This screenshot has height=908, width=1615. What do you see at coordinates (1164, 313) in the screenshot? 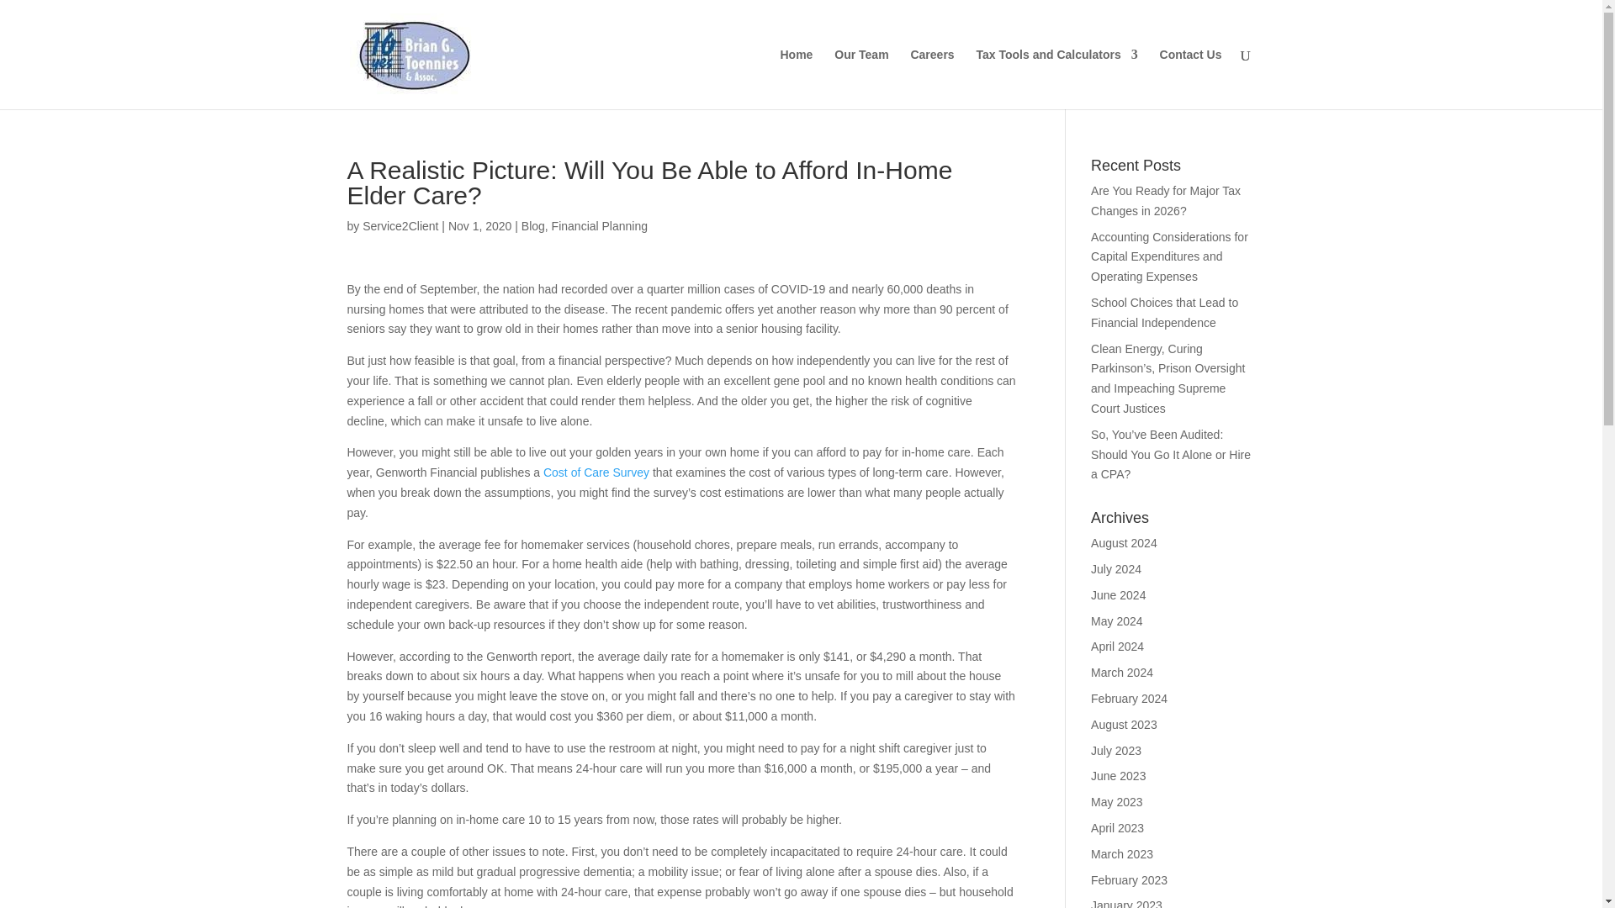
I see `School Choices that Lead to Financial Independence` at bounding box center [1164, 313].